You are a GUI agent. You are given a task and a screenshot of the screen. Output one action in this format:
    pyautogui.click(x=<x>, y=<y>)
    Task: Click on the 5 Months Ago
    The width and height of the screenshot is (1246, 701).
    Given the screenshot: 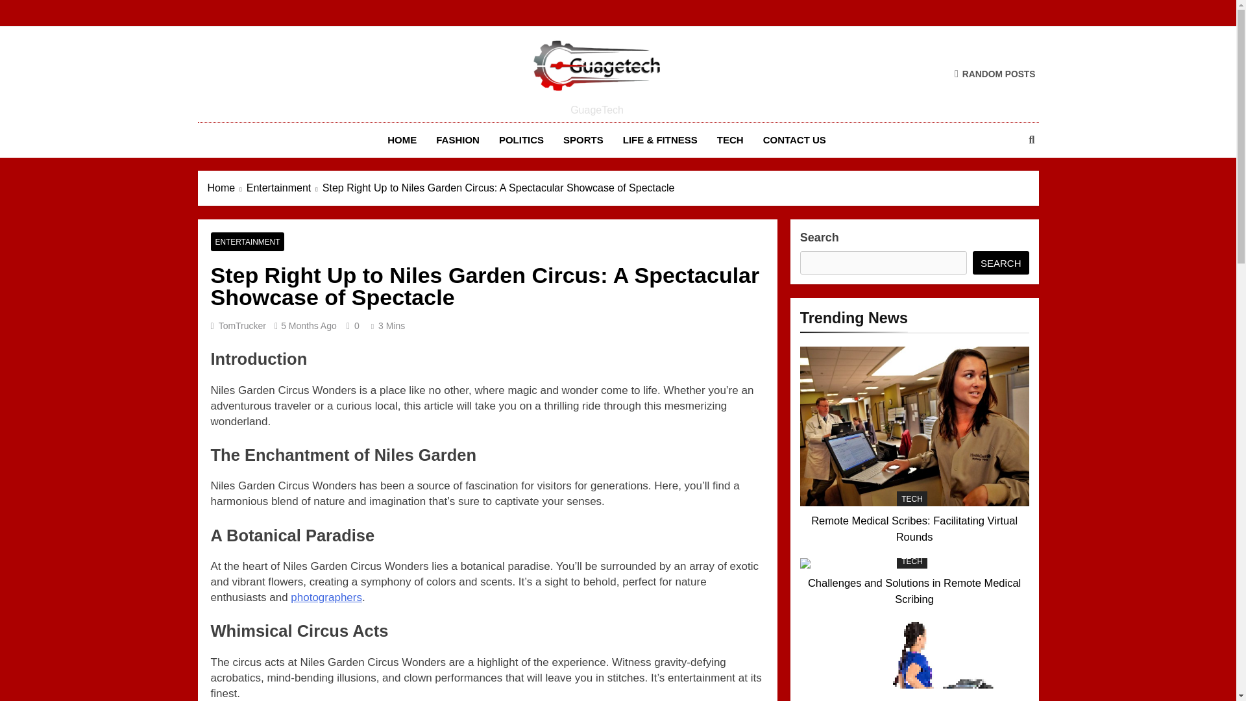 What is the action you would take?
    pyautogui.click(x=309, y=325)
    